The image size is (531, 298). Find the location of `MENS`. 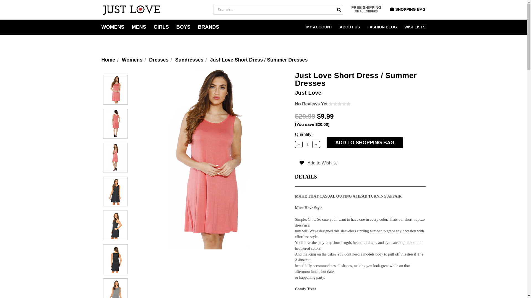

MENS is located at coordinates (139, 27).